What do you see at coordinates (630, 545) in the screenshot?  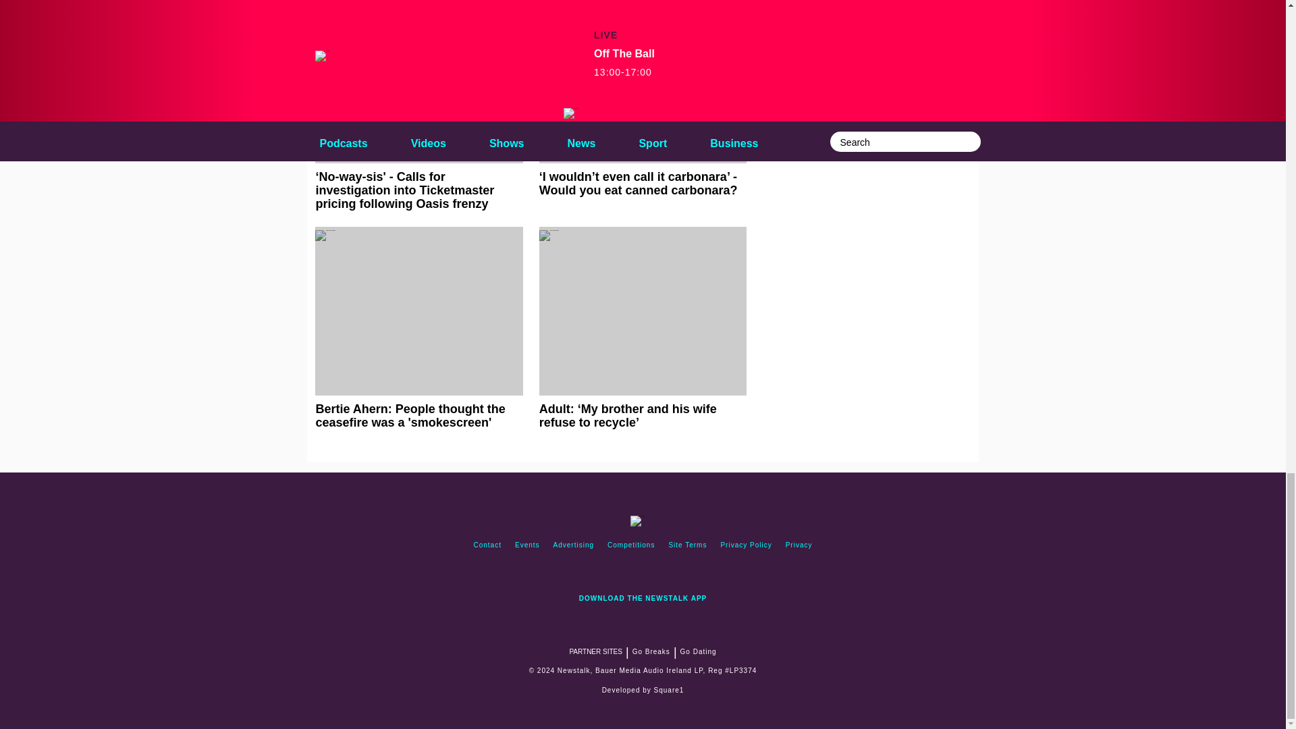 I see `competitions` at bounding box center [630, 545].